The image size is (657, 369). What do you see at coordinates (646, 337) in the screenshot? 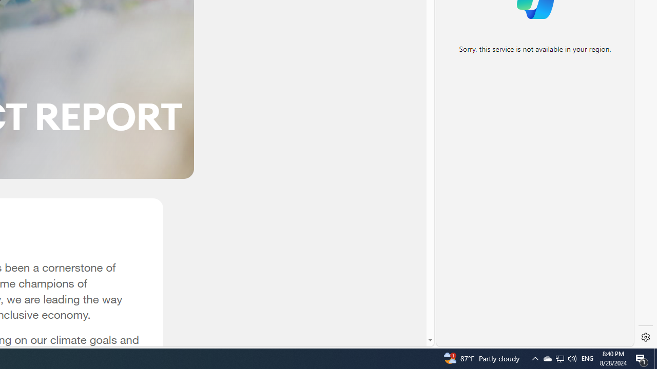
I see `Settings` at bounding box center [646, 337].